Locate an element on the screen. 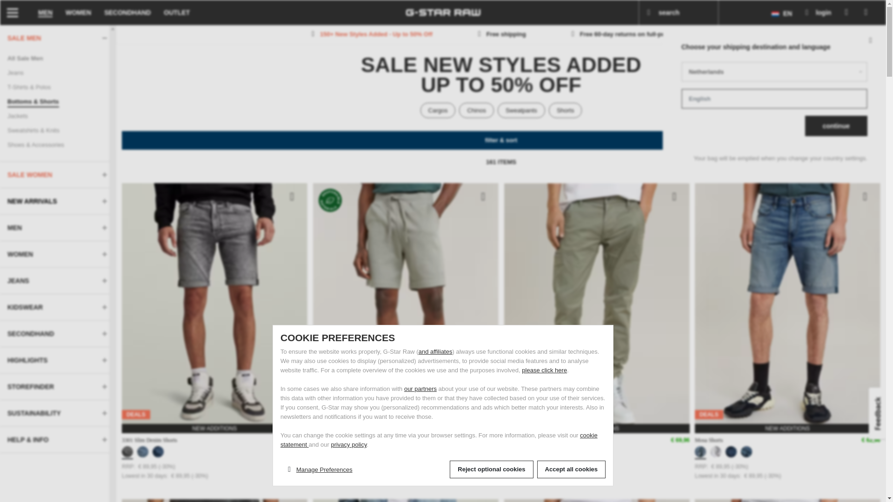  continue is located at coordinates (836, 125).